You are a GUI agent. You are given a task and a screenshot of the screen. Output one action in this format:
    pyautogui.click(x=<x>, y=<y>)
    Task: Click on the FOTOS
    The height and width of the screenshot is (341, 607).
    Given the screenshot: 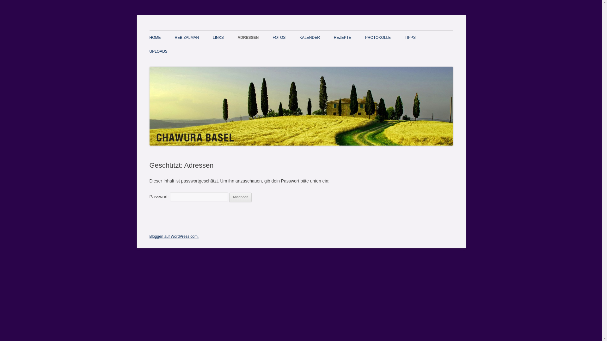 What is the action you would take?
    pyautogui.click(x=279, y=38)
    